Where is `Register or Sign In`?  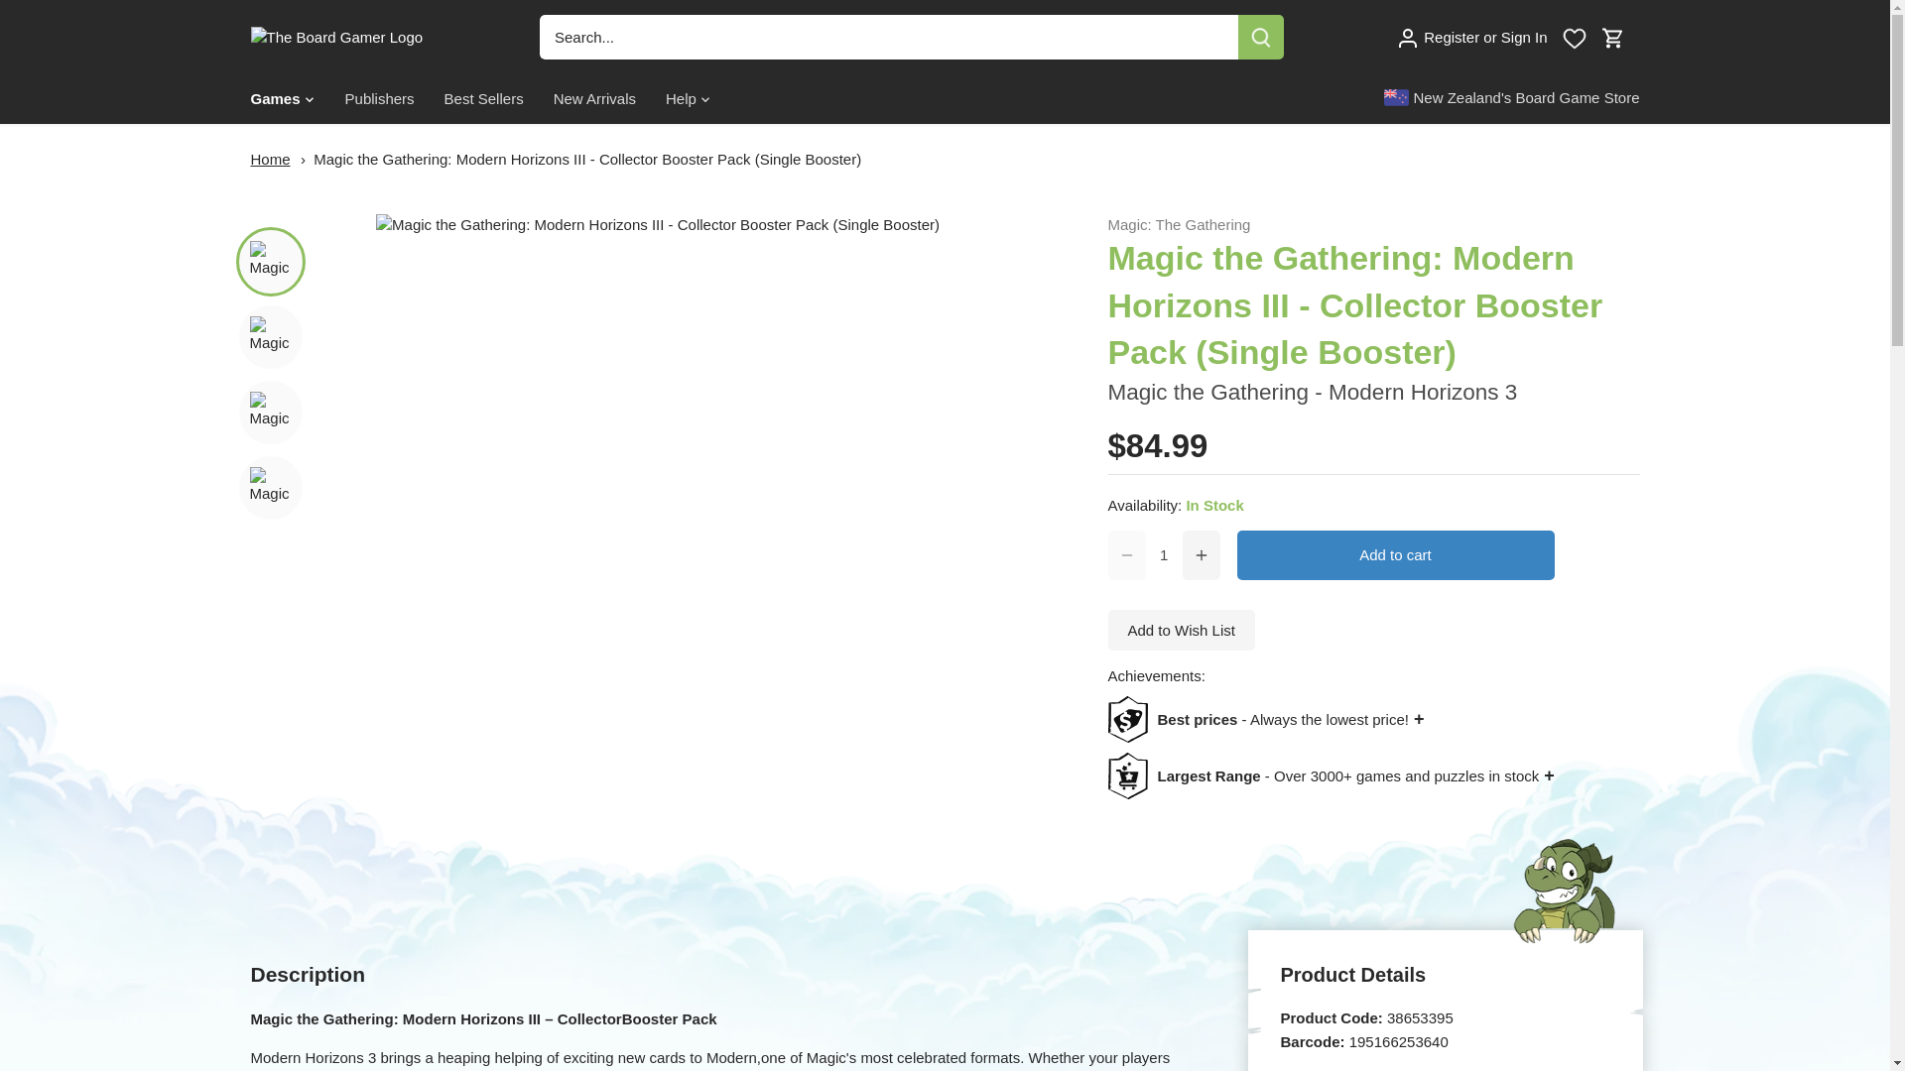 Register or Sign In is located at coordinates (1471, 36).